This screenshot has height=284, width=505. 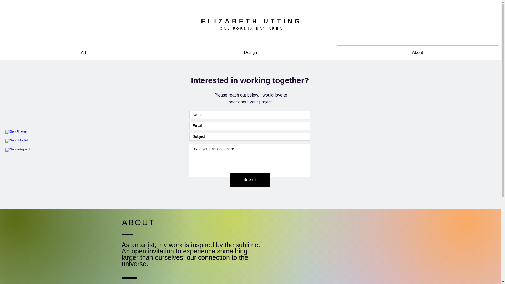 I want to click on ELIZABETH UTTING, so click(x=251, y=21).